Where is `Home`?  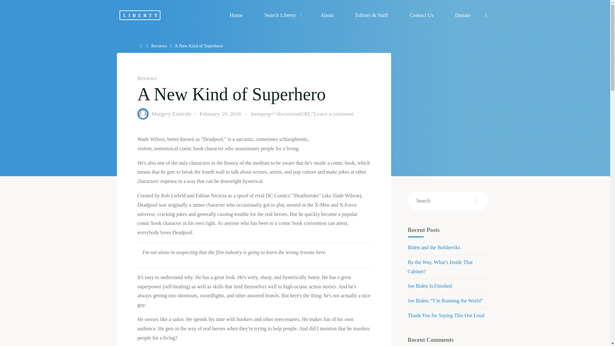 Home is located at coordinates (142, 46).